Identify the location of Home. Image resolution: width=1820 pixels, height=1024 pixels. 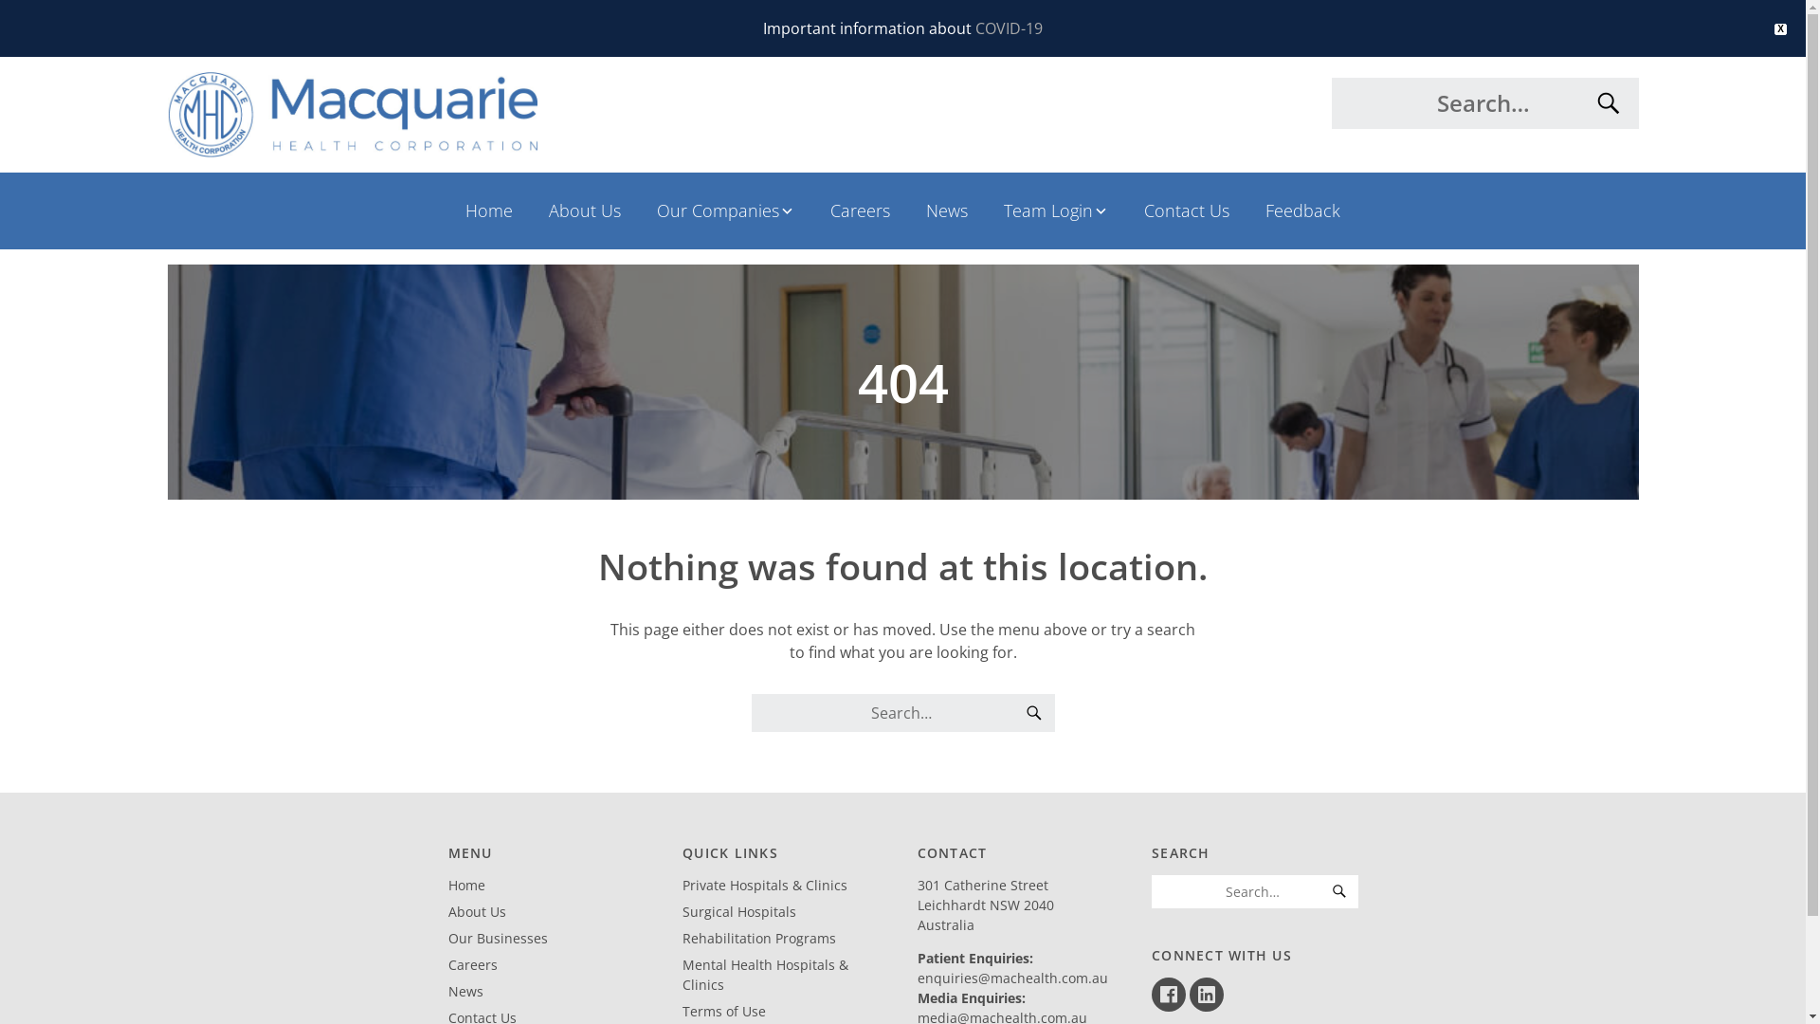
(489, 210).